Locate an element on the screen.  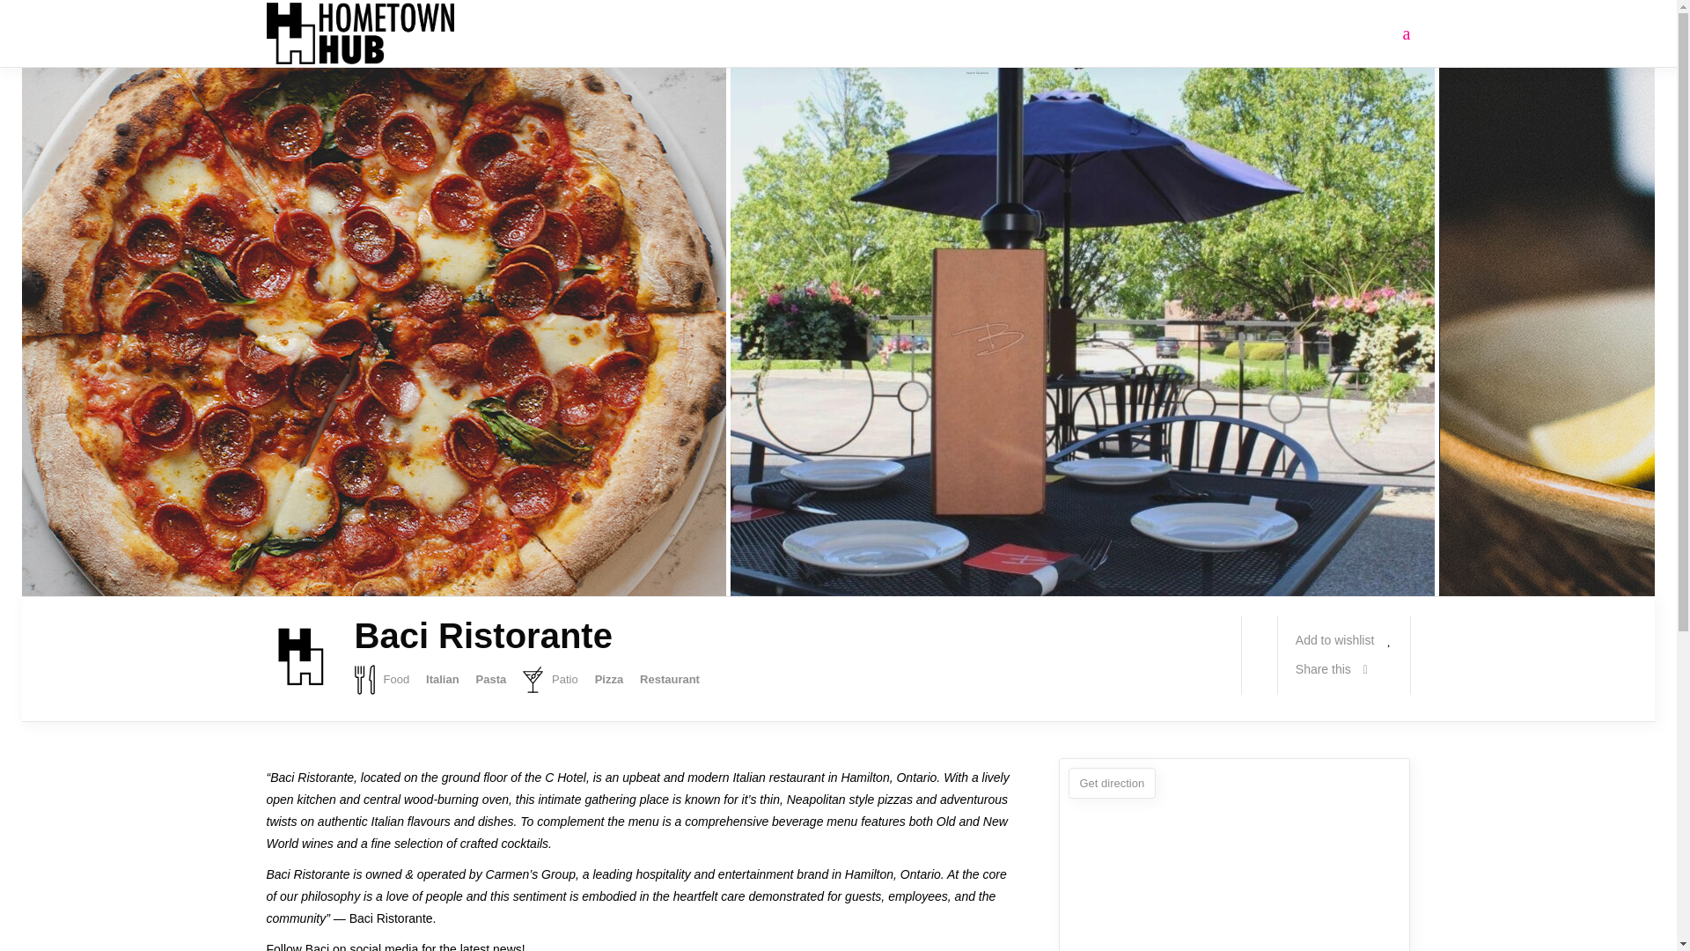
Italian is located at coordinates (442, 680).